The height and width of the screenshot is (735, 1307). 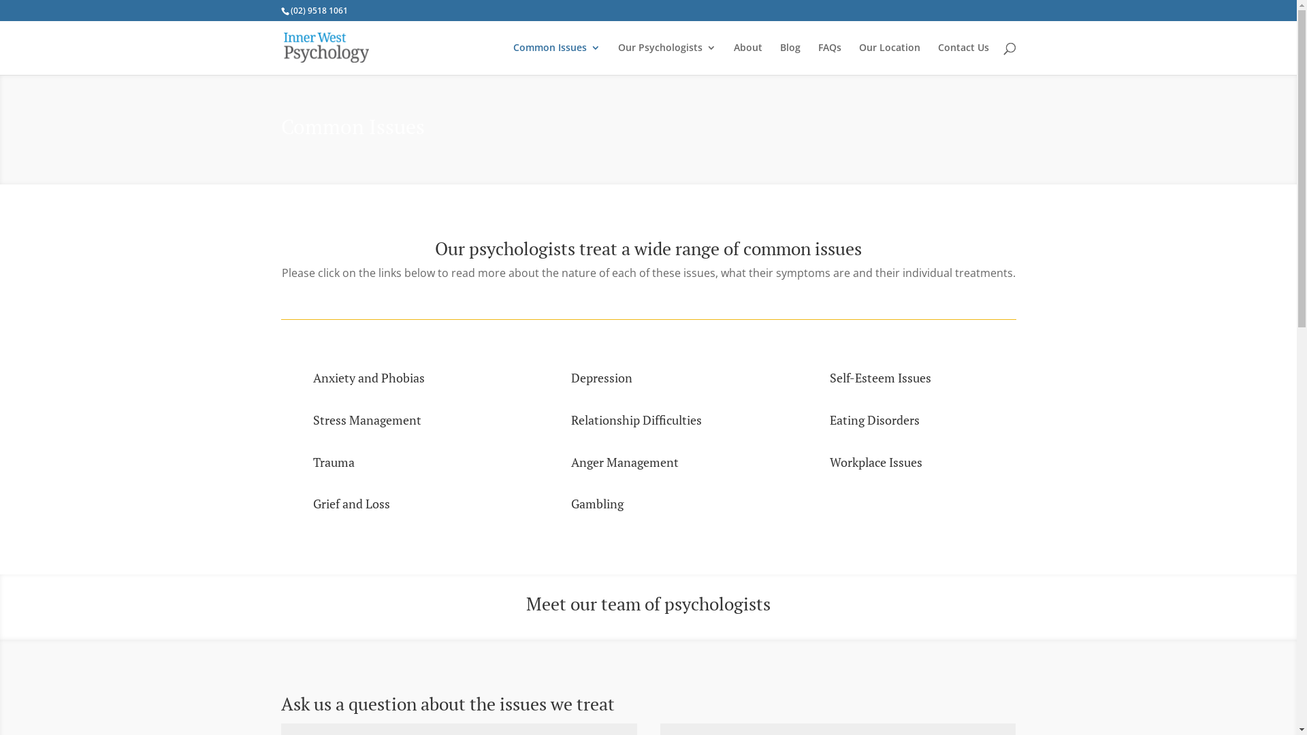 What do you see at coordinates (351, 504) in the screenshot?
I see `Grief and Loss` at bounding box center [351, 504].